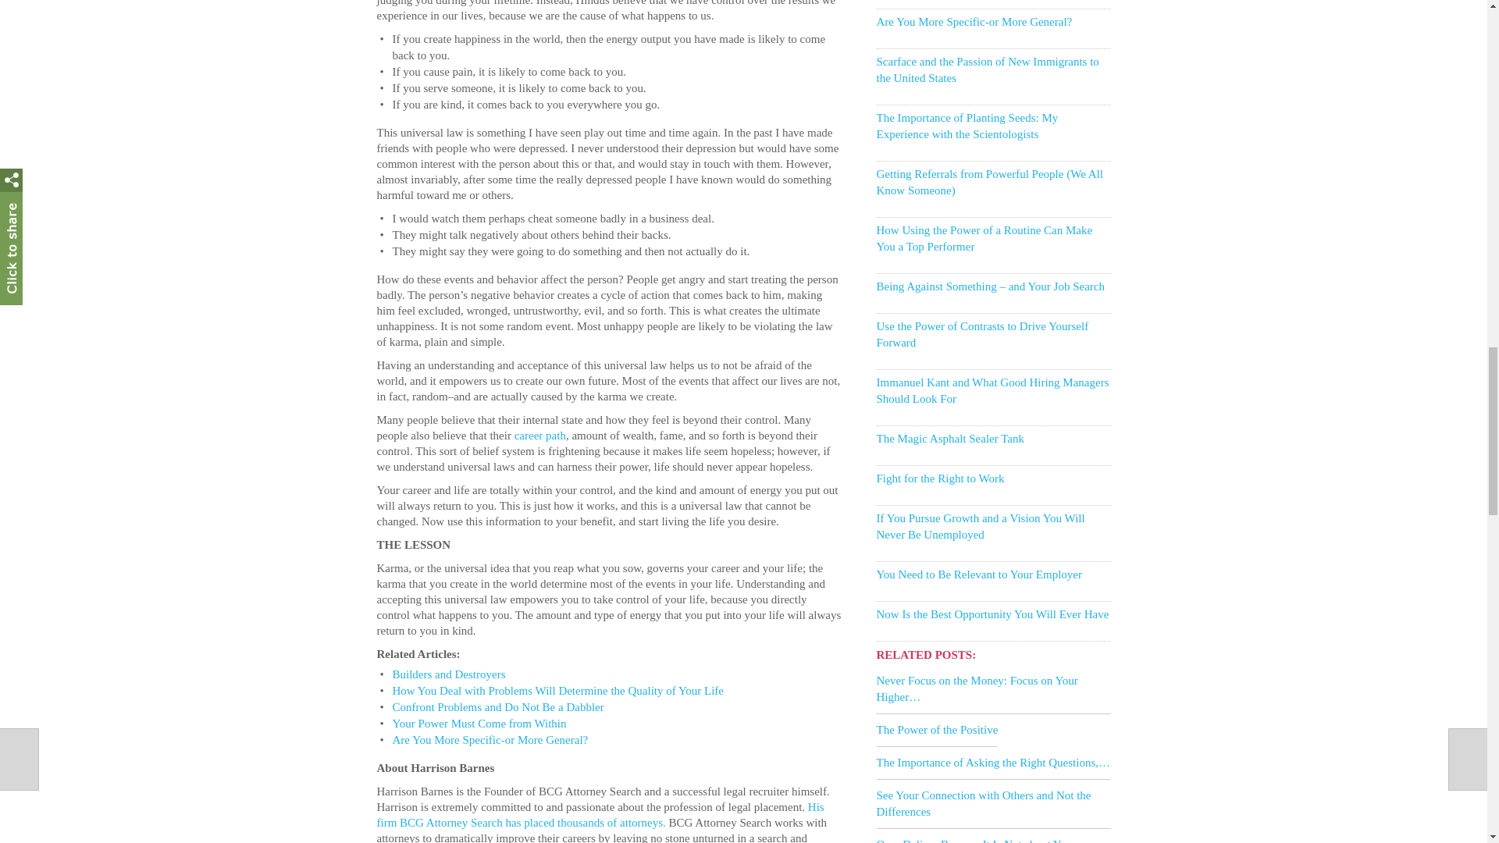 Image resolution: width=1499 pixels, height=843 pixels. What do you see at coordinates (497, 706) in the screenshot?
I see `Confront Problems and Do Not Be a Dabbler` at bounding box center [497, 706].